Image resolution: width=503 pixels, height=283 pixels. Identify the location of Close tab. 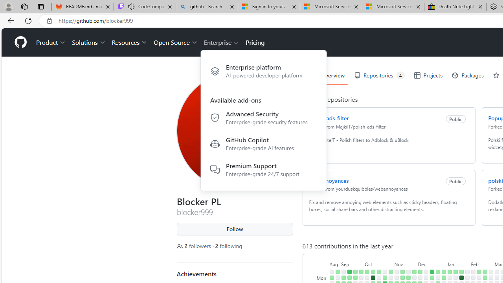
(480, 6).